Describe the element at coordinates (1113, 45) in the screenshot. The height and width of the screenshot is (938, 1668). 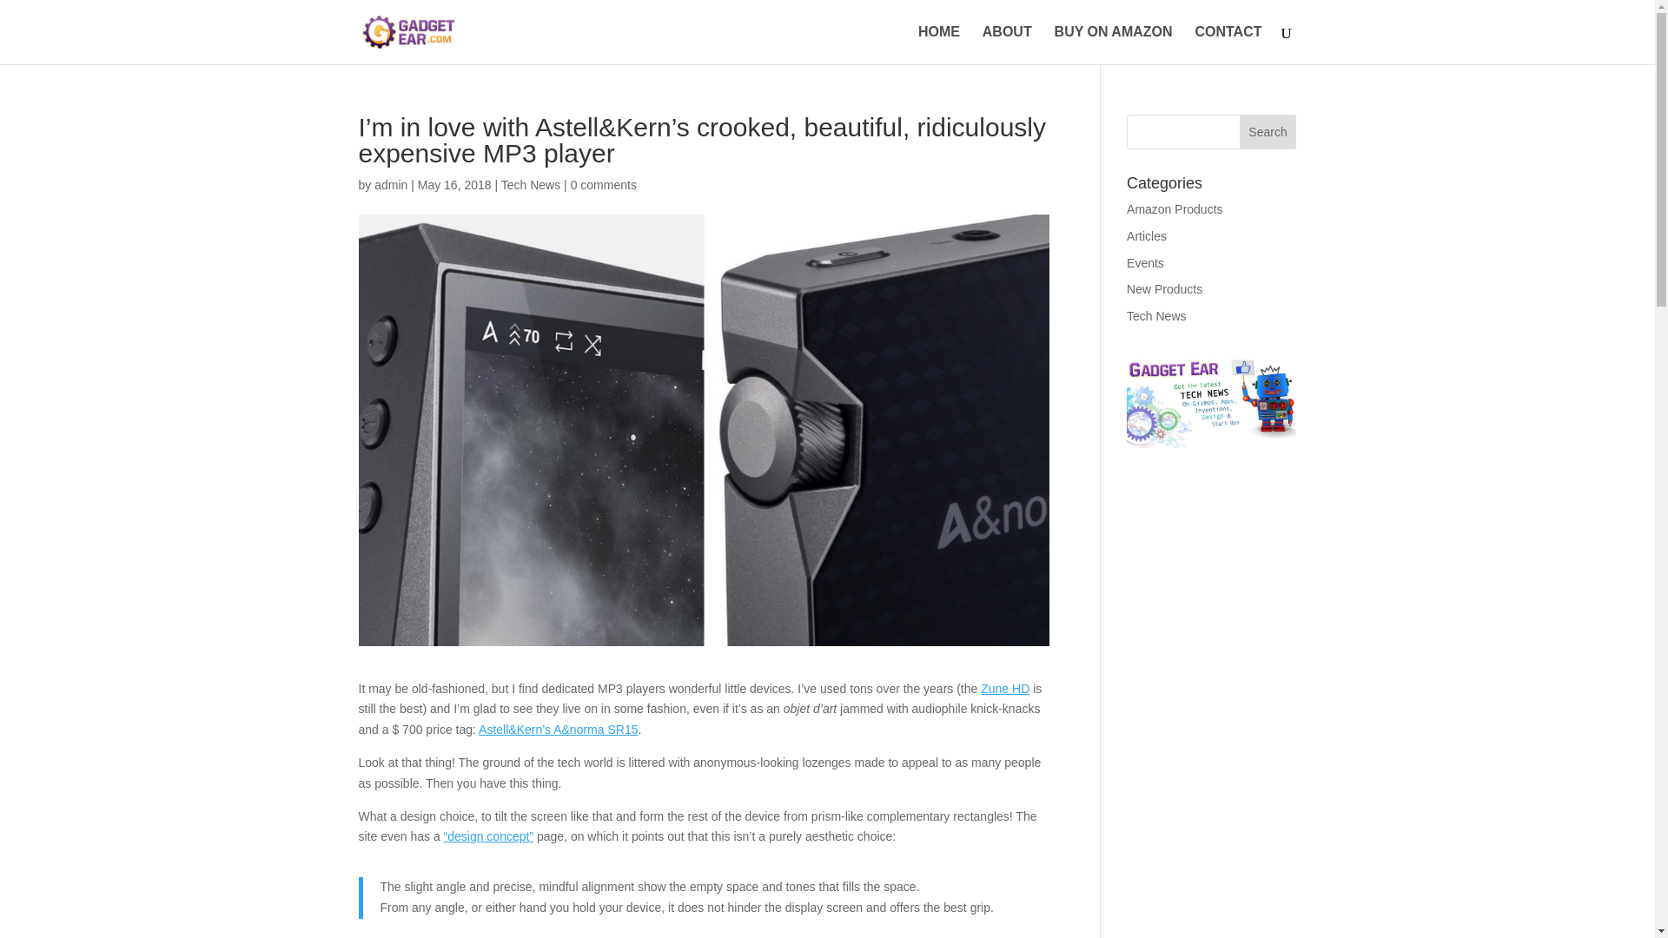
I see `BUY ON AMAZON` at that location.